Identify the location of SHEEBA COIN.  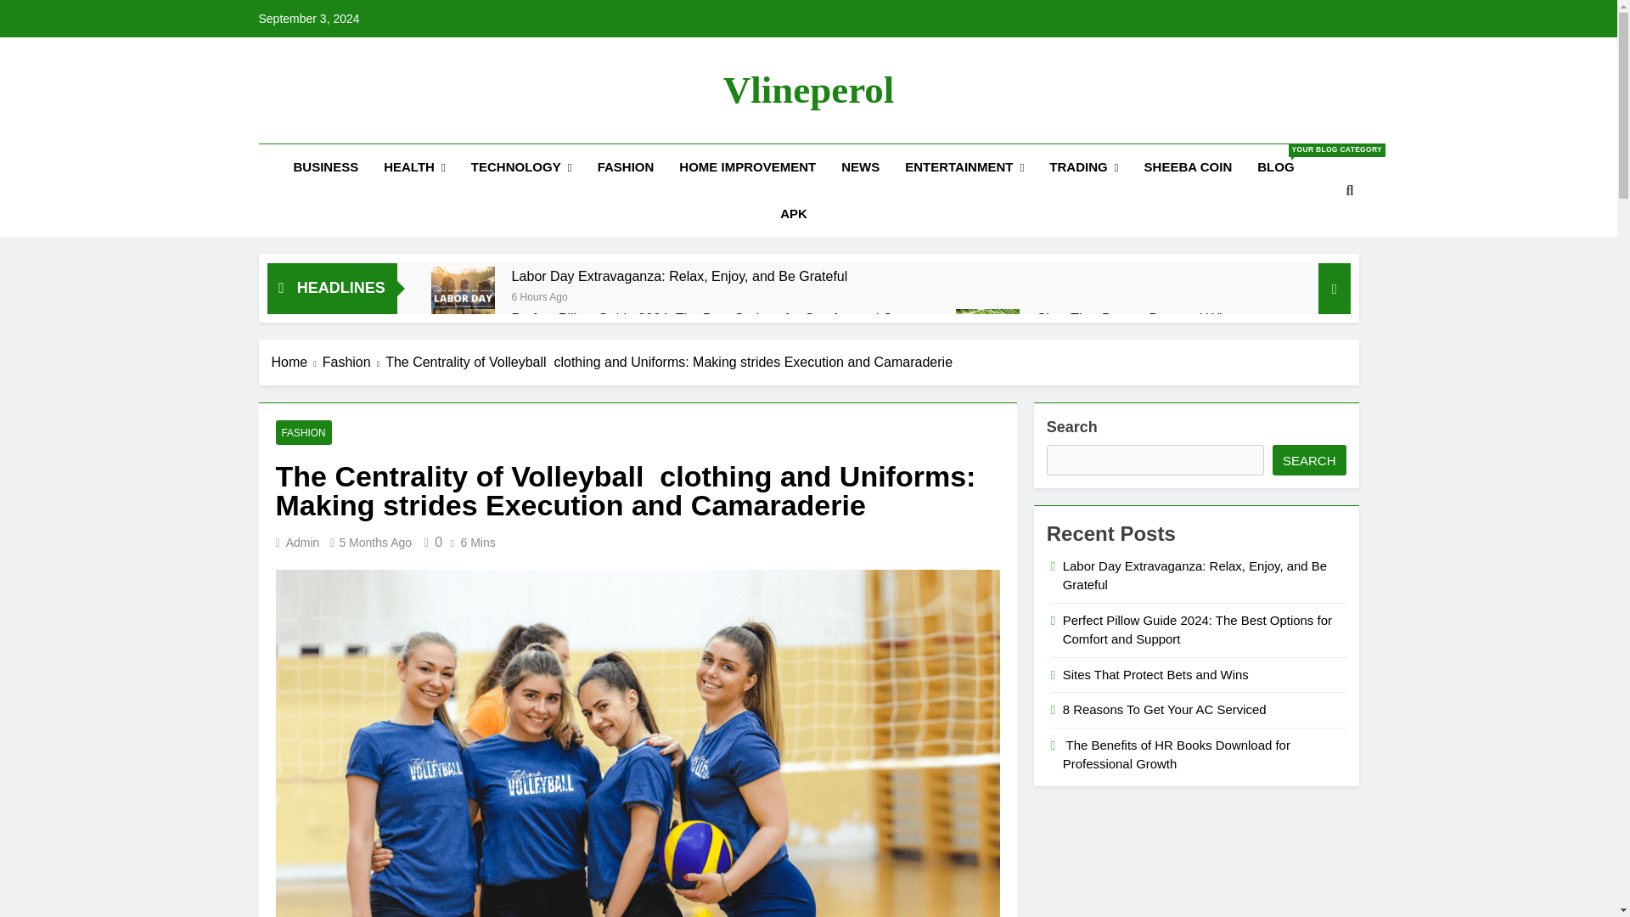
(1188, 166).